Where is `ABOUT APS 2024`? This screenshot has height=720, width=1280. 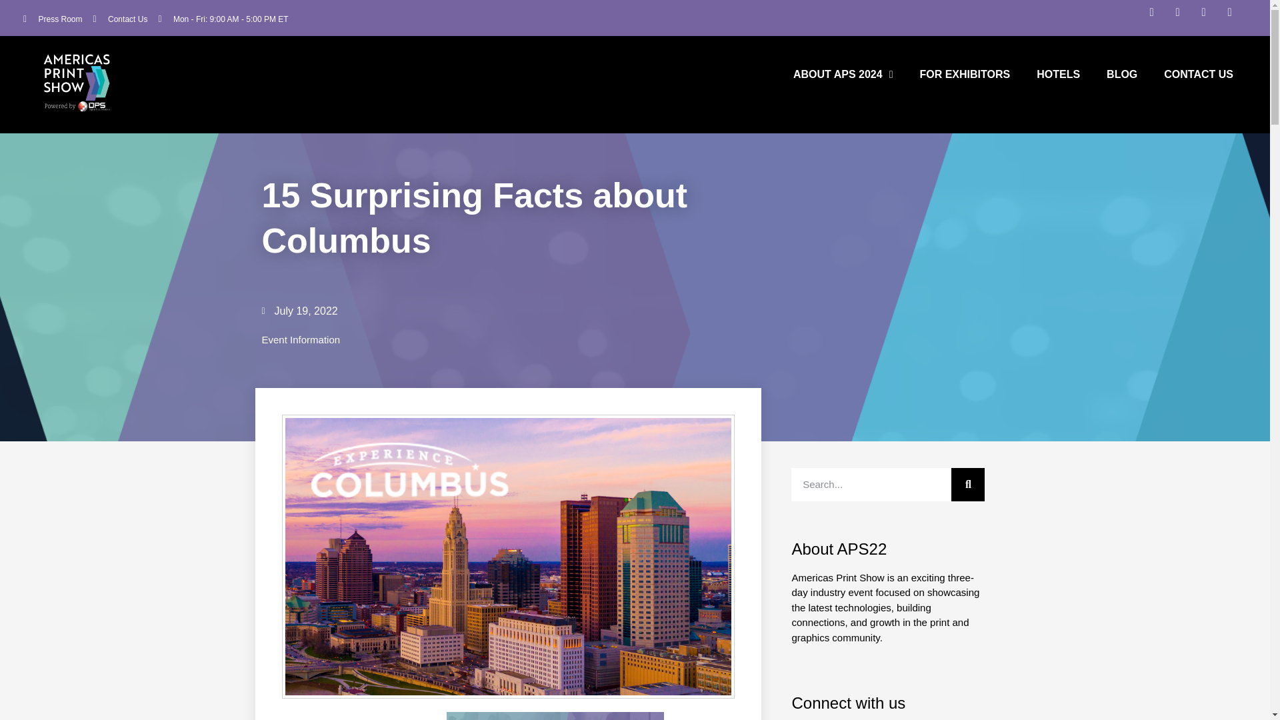 ABOUT APS 2024 is located at coordinates (843, 75).